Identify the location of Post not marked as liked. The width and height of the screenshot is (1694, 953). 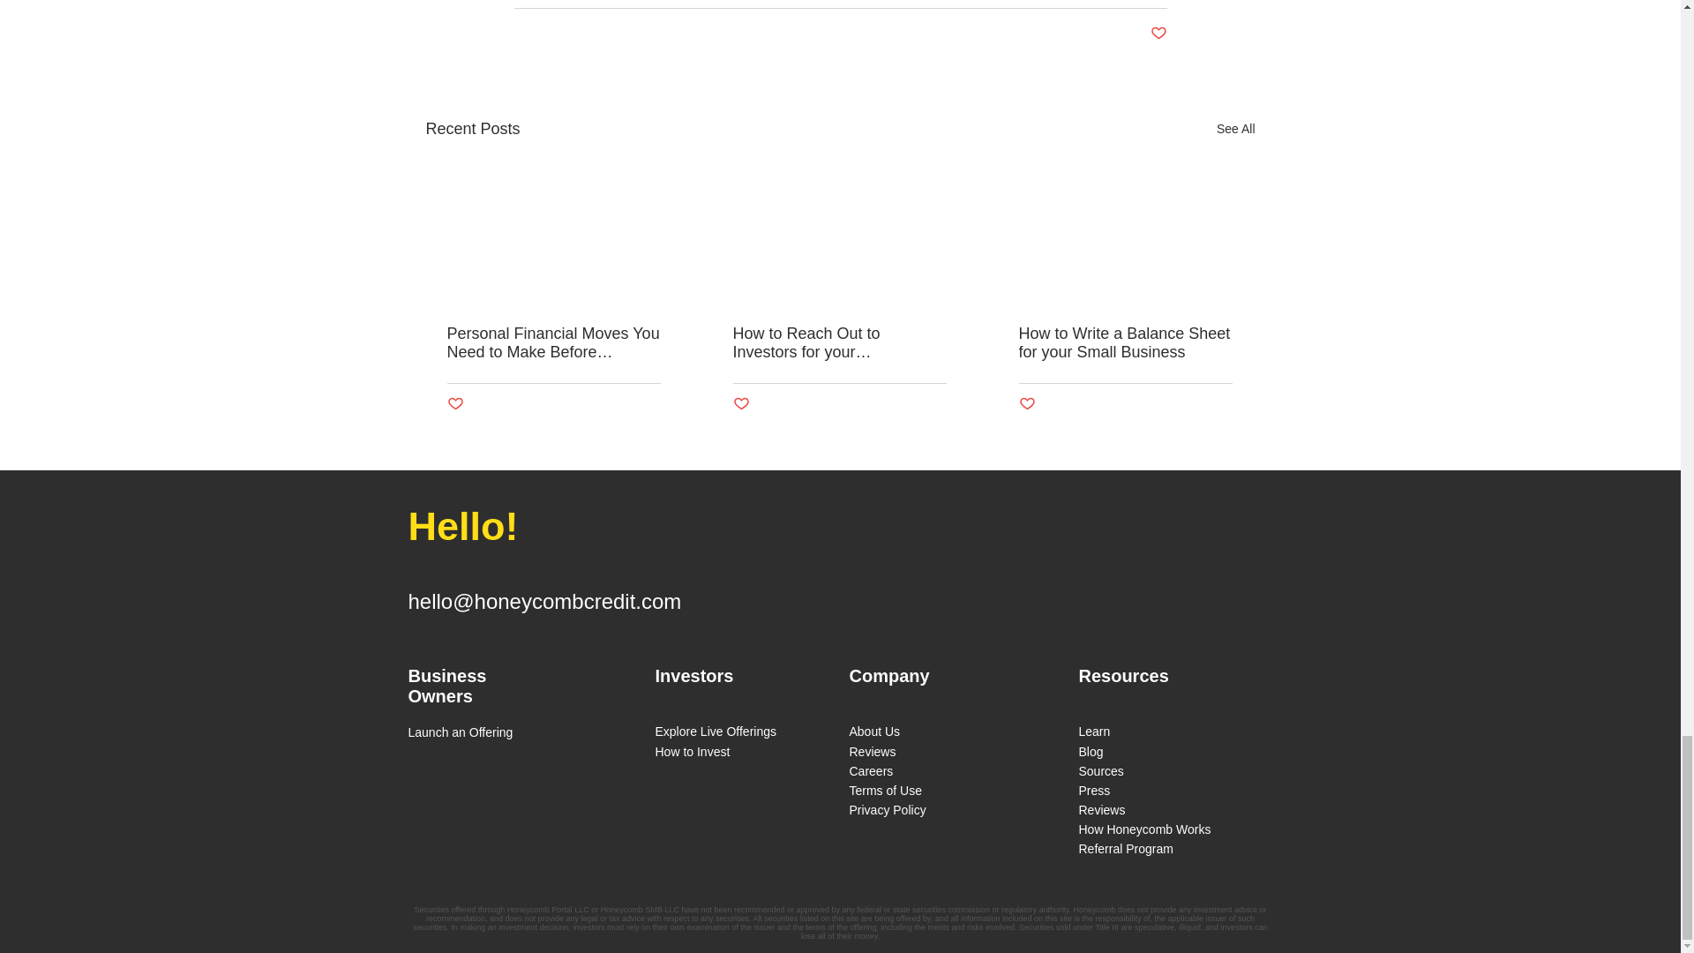
(739, 404).